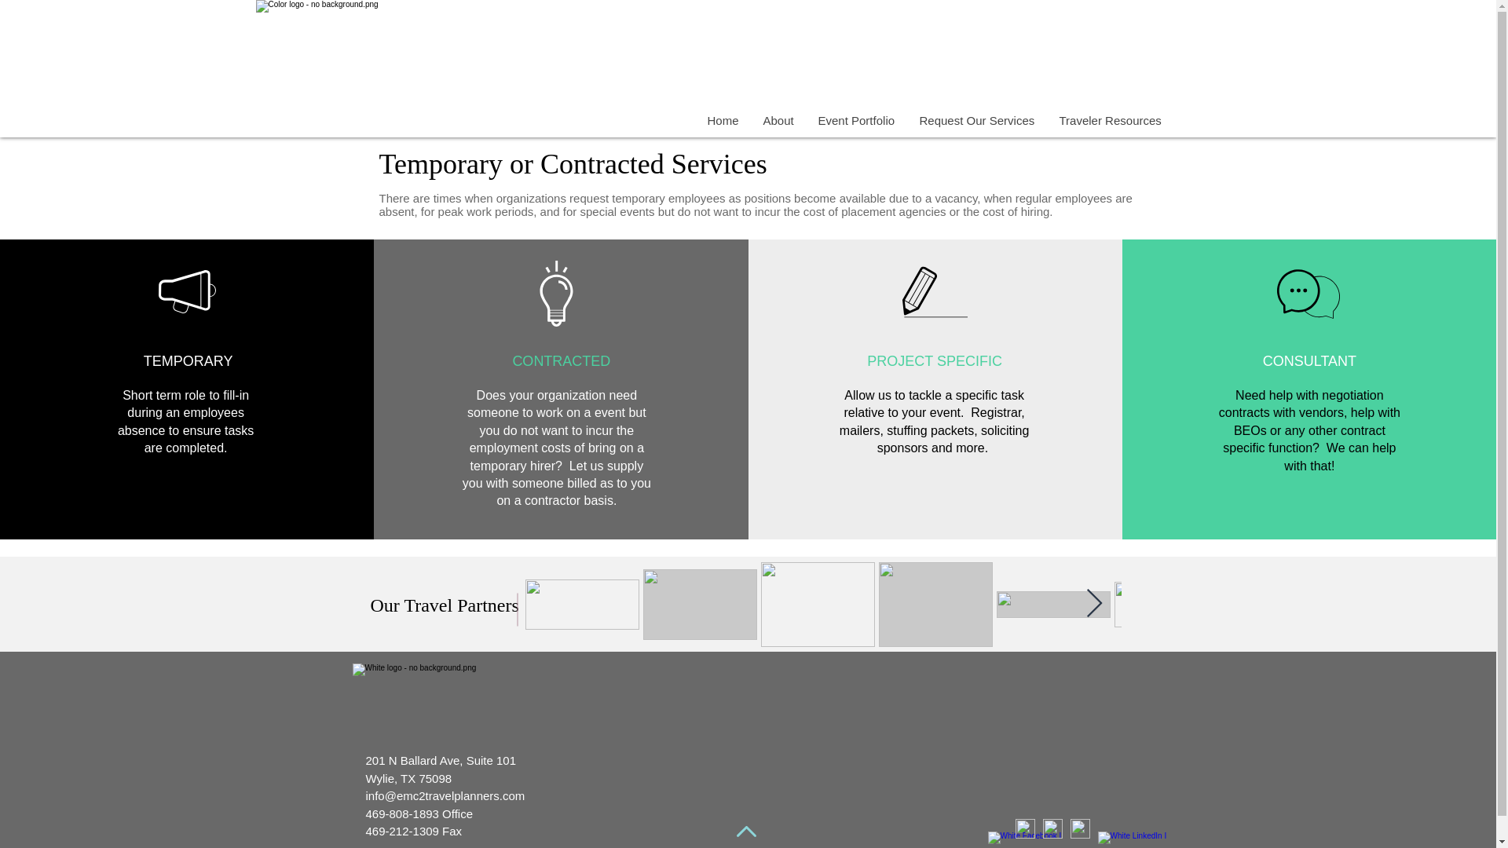 This screenshot has height=848, width=1508. Describe the element at coordinates (856, 120) in the screenshot. I see `Event Portfolio` at that location.